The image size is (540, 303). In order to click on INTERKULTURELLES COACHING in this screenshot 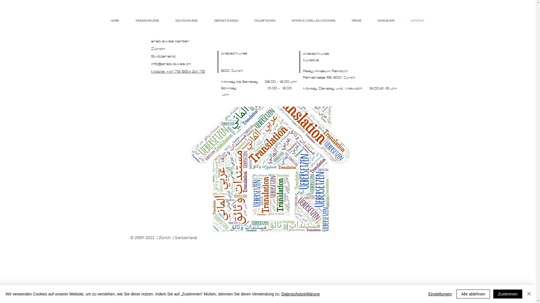, I will do `click(314, 18)`.